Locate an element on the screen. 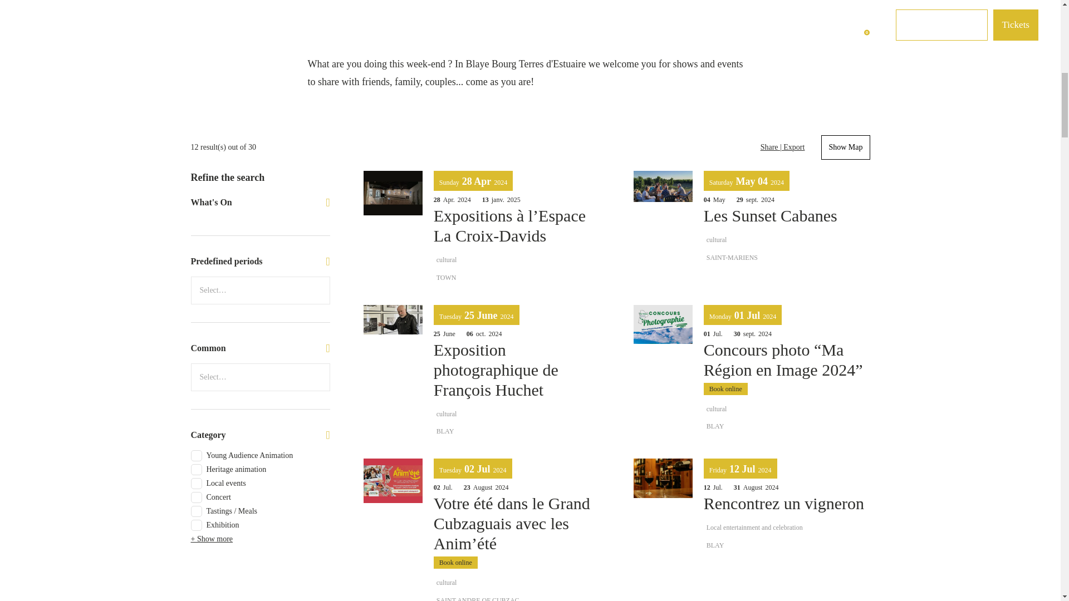  Animation Jeune Public is located at coordinates (196, 455).